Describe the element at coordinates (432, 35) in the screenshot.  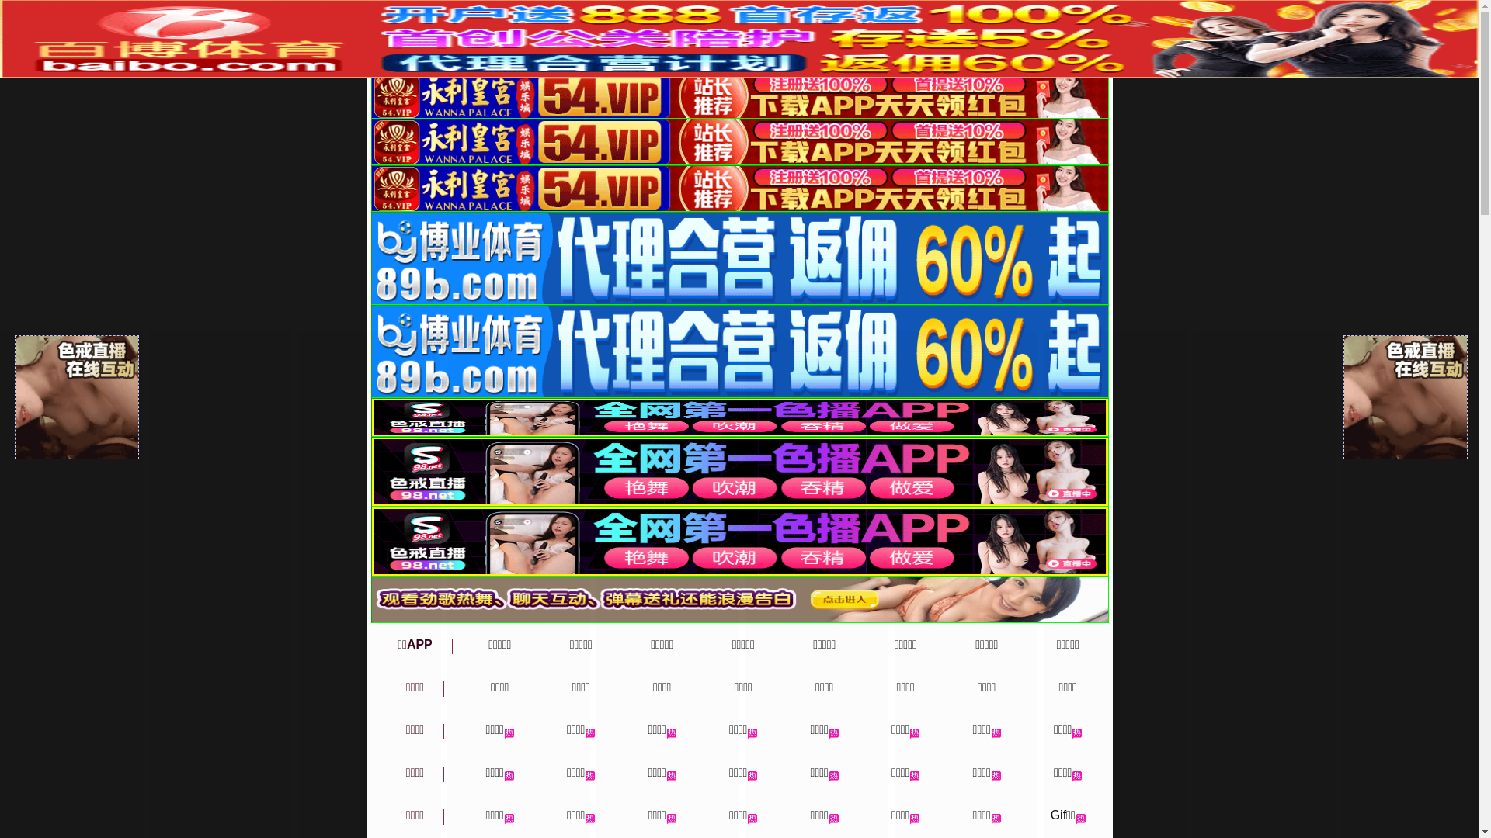
I see `11or11.com` at that location.